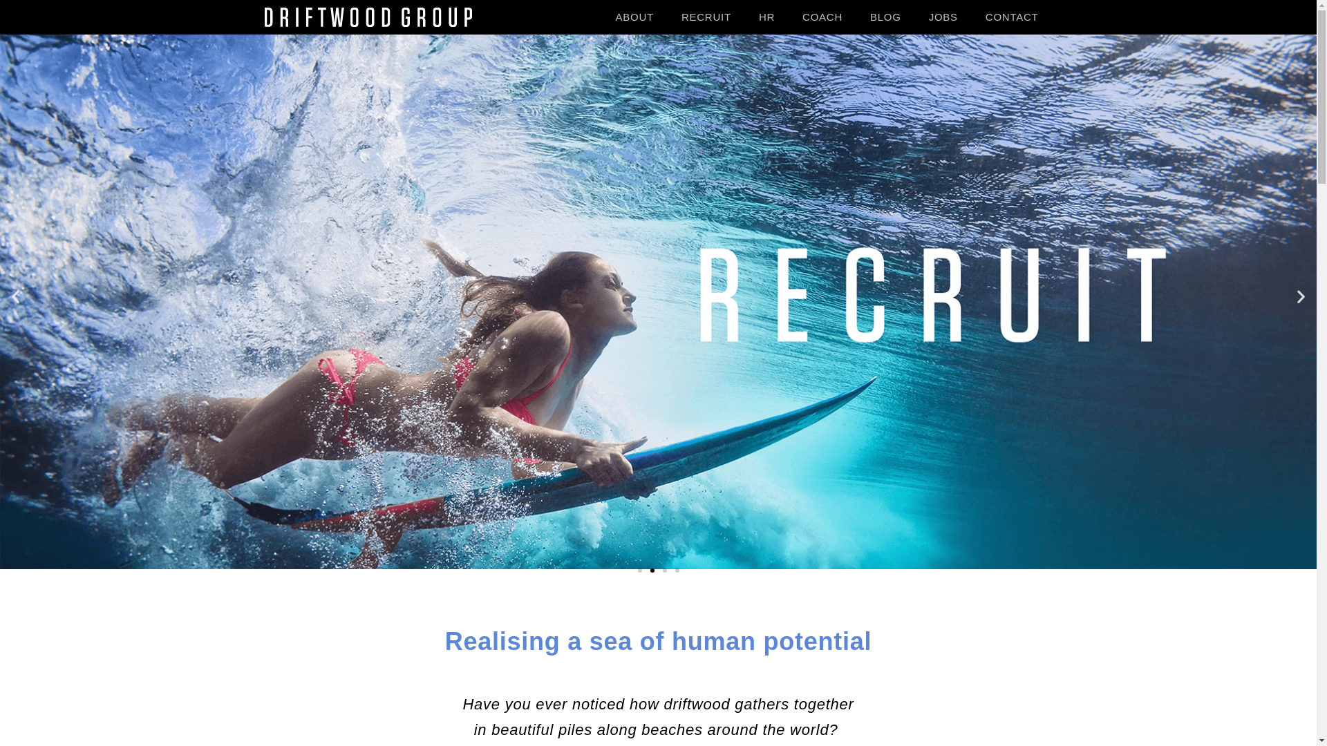  Describe the element at coordinates (1012, 17) in the screenshot. I see `CONTACT` at that location.